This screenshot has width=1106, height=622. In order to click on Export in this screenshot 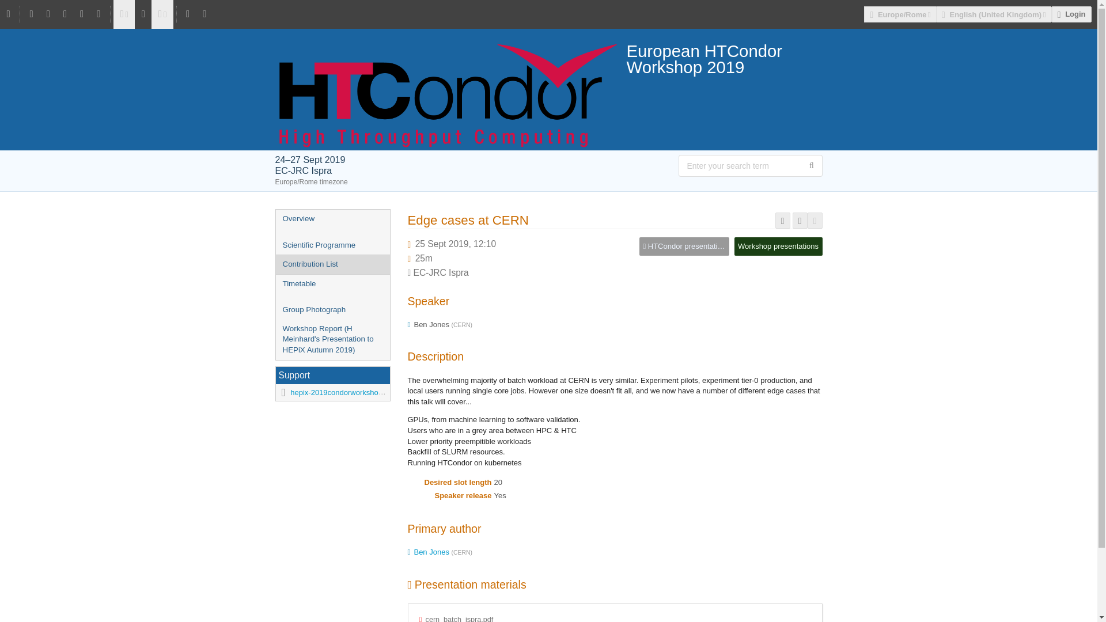, I will do `click(815, 221)`.